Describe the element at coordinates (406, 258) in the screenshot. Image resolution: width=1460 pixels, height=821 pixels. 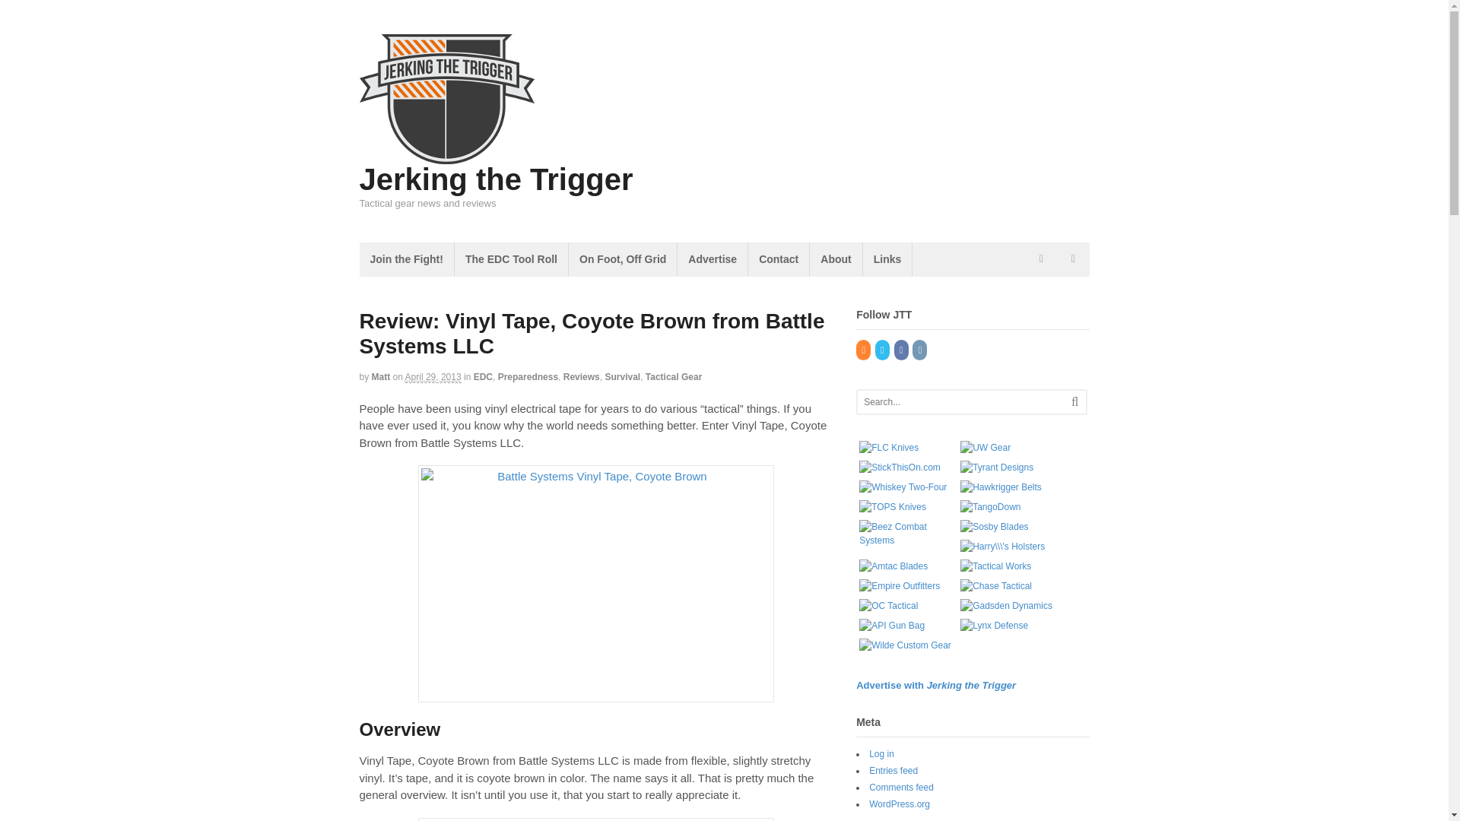
I see `Join the Fight!` at that location.